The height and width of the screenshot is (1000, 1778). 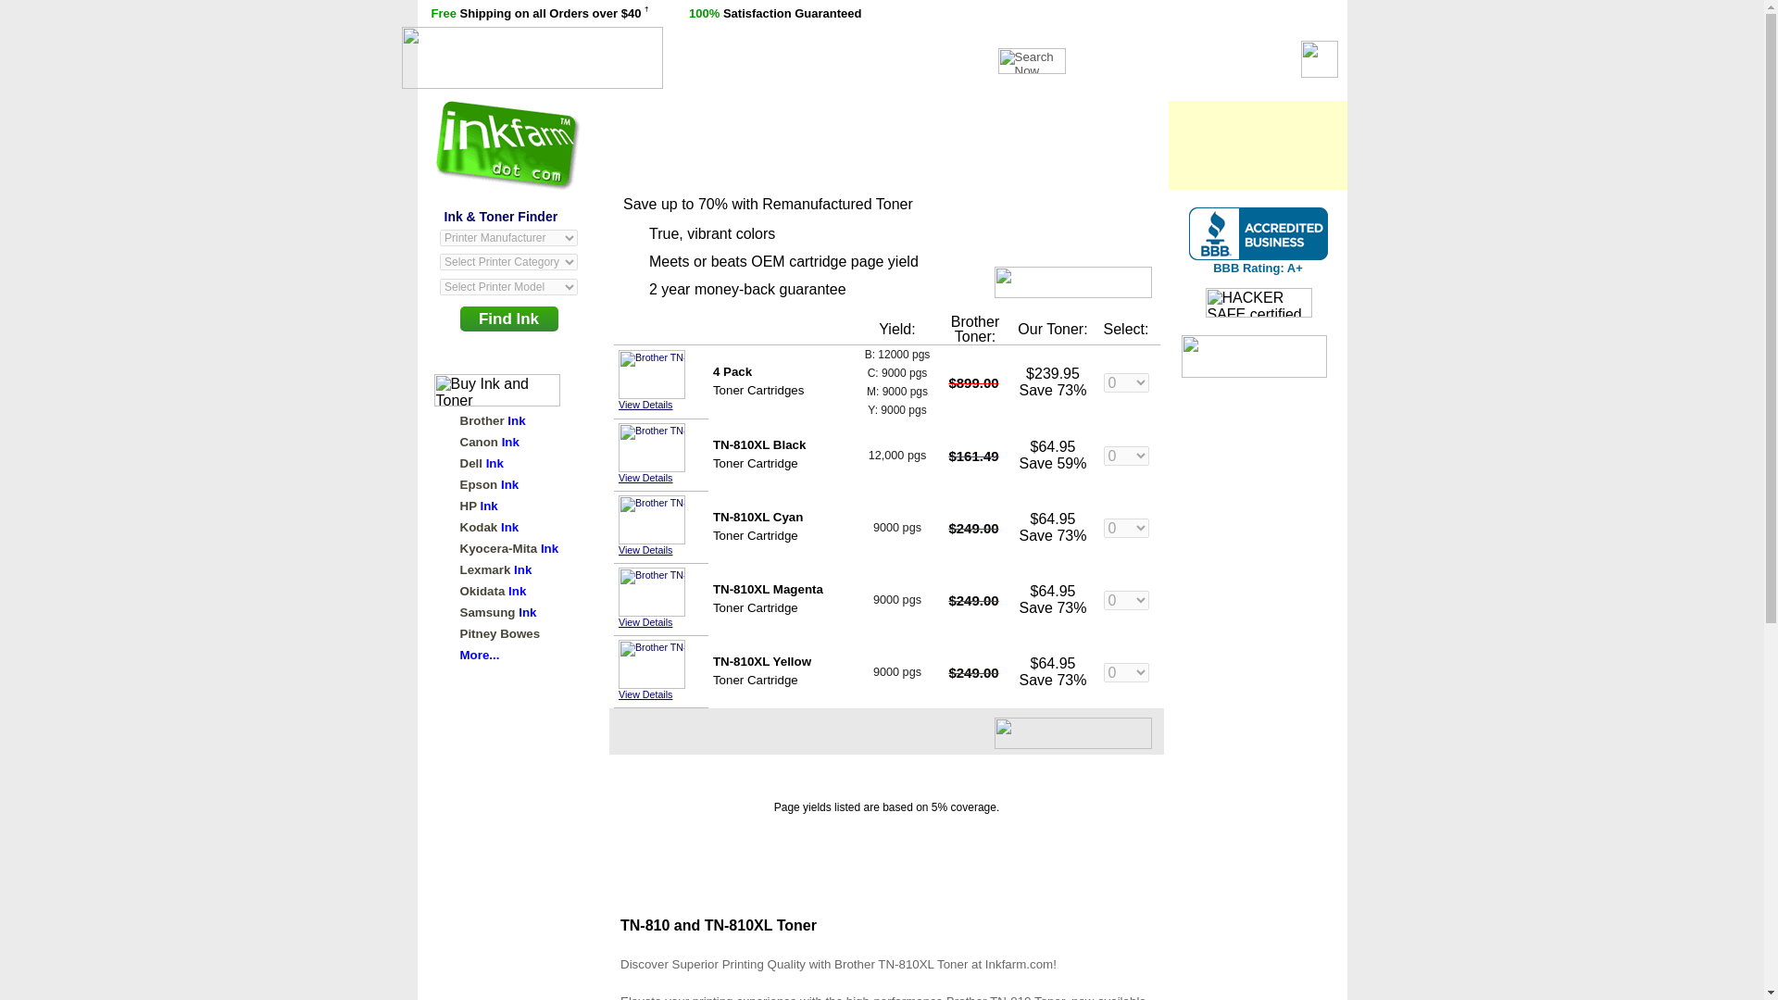 What do you see at coordinates (507, 548) in the screenshot?
I see `Kyocera-Mita Ink` at bounding box center [507, 548].